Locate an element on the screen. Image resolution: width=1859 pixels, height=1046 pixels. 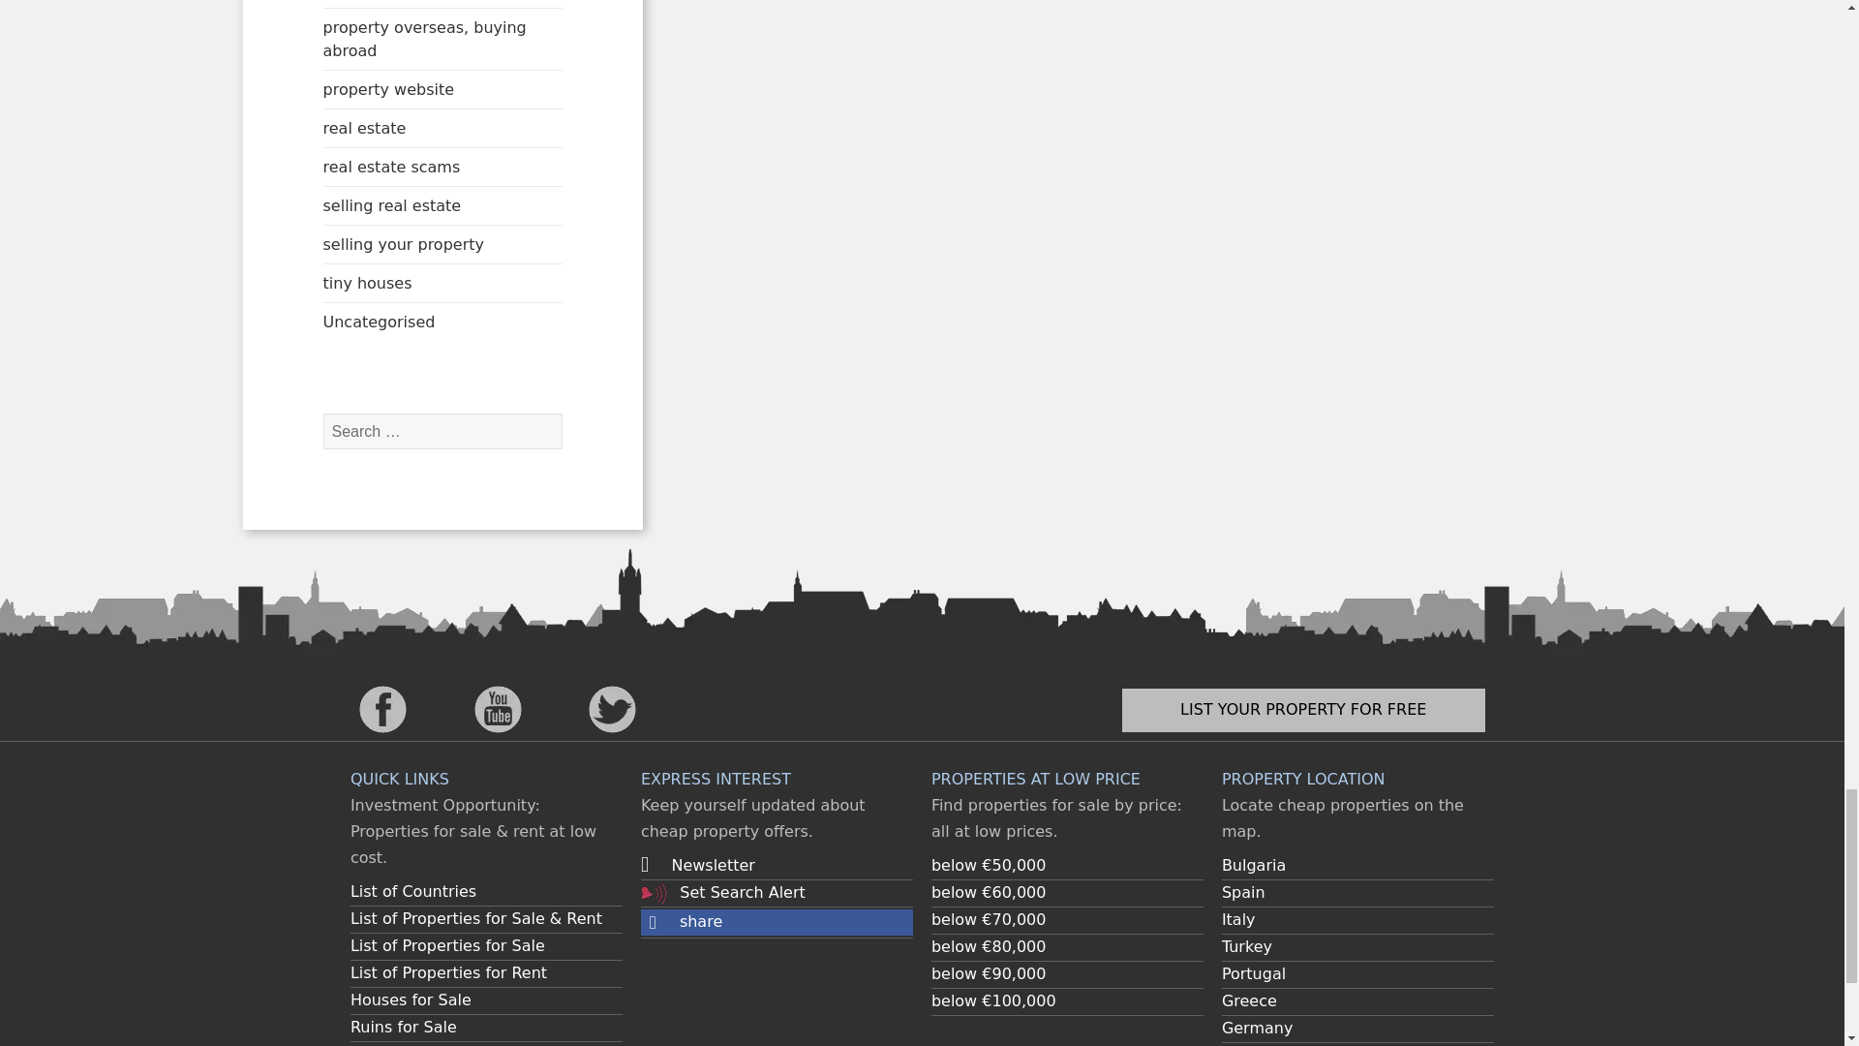
List of Properties for Sale is located at coordinates (447, 945).